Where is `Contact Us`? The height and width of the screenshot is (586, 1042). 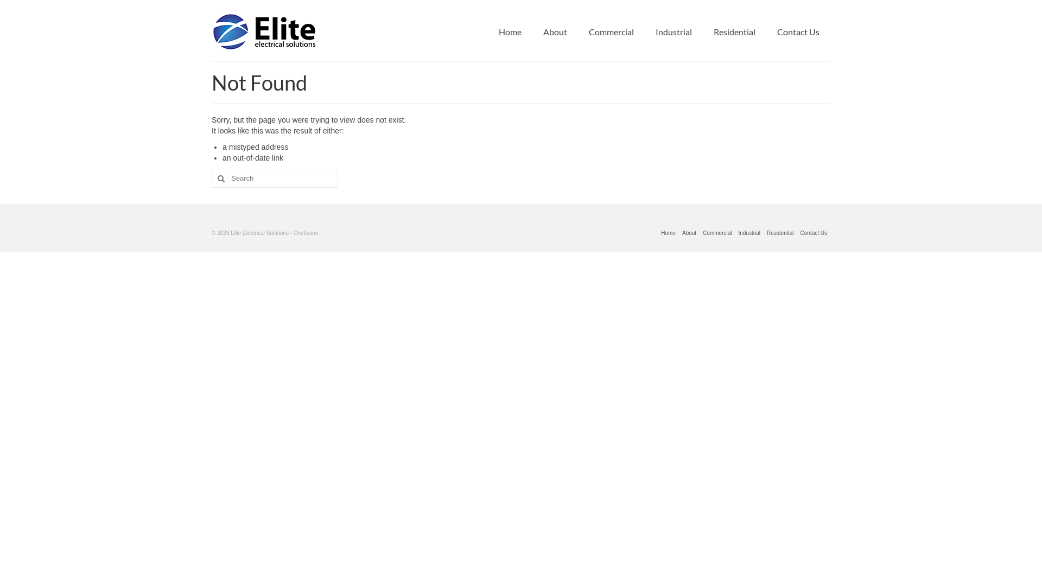 Contact Us is located at coordinates (798, 31).